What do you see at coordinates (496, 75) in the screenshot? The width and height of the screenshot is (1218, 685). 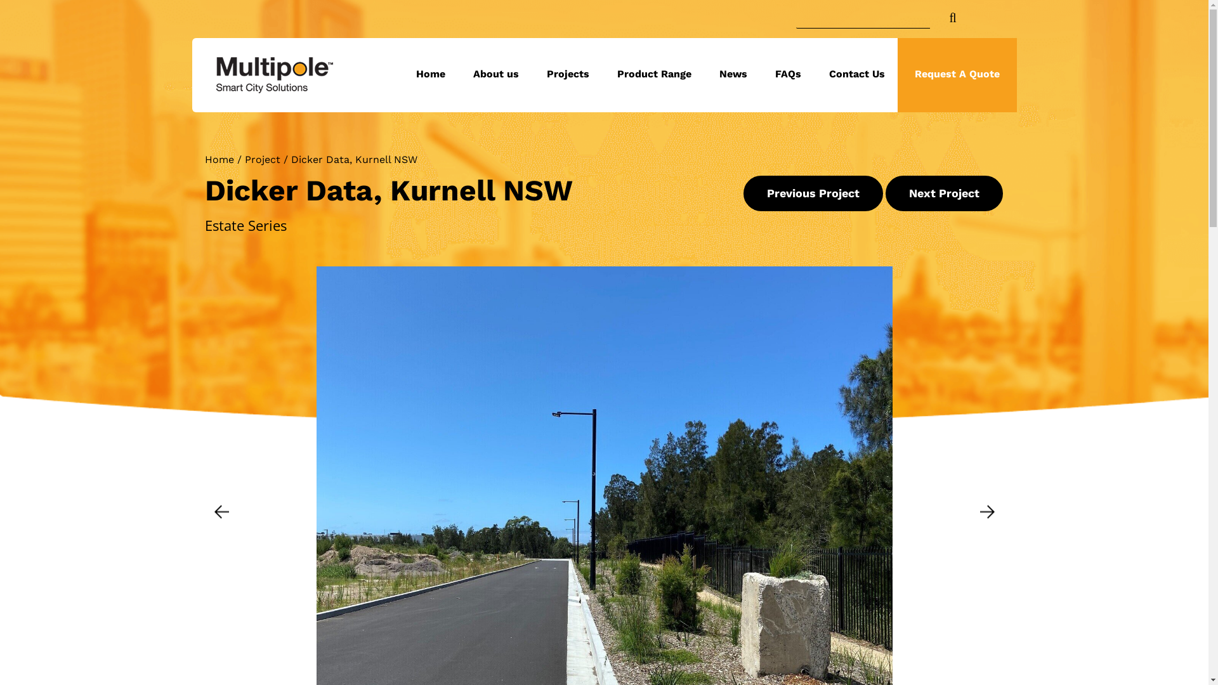 I see `About us` at bounding box center [496, 75].